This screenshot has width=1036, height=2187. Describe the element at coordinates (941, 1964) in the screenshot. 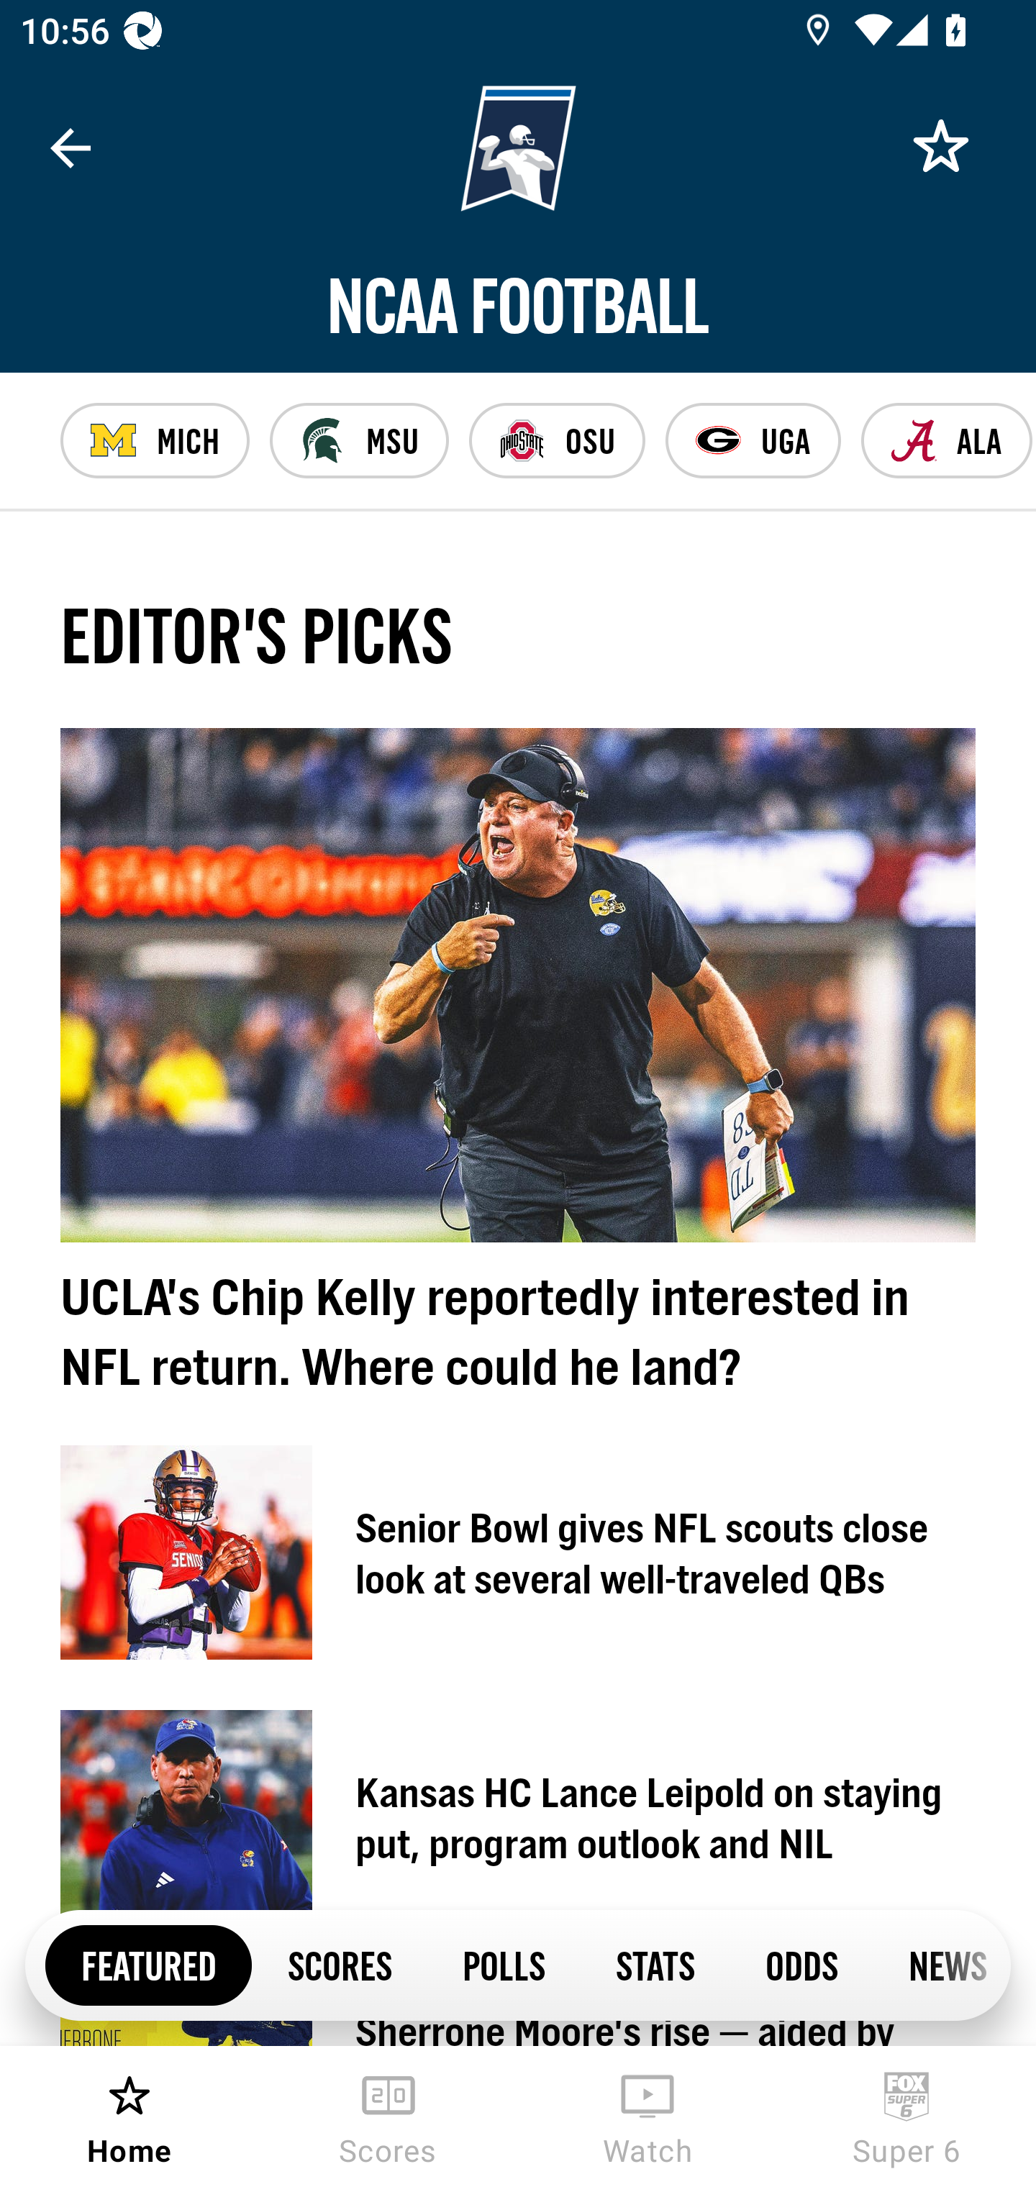

I see `NEWS` at that location.